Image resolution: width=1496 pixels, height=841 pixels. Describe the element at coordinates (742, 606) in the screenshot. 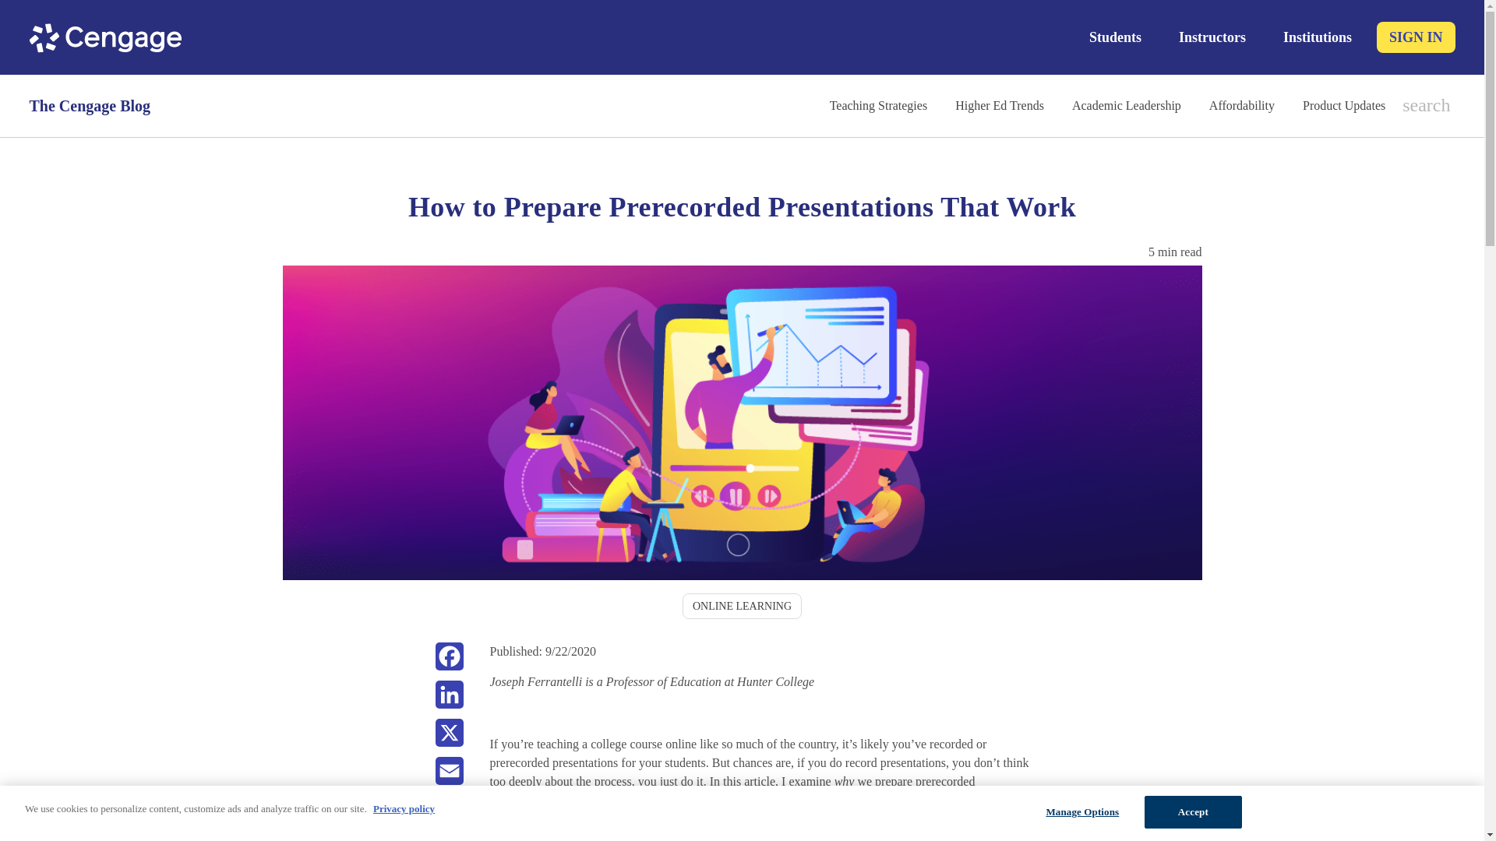

I see `ONLINE LEARNING` at that location.